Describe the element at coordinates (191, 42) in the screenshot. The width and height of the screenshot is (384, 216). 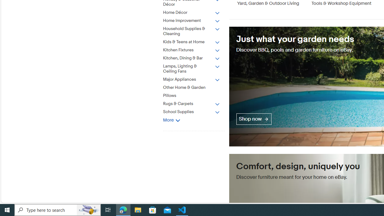
I see `Kids & Teens at Home` at that location.